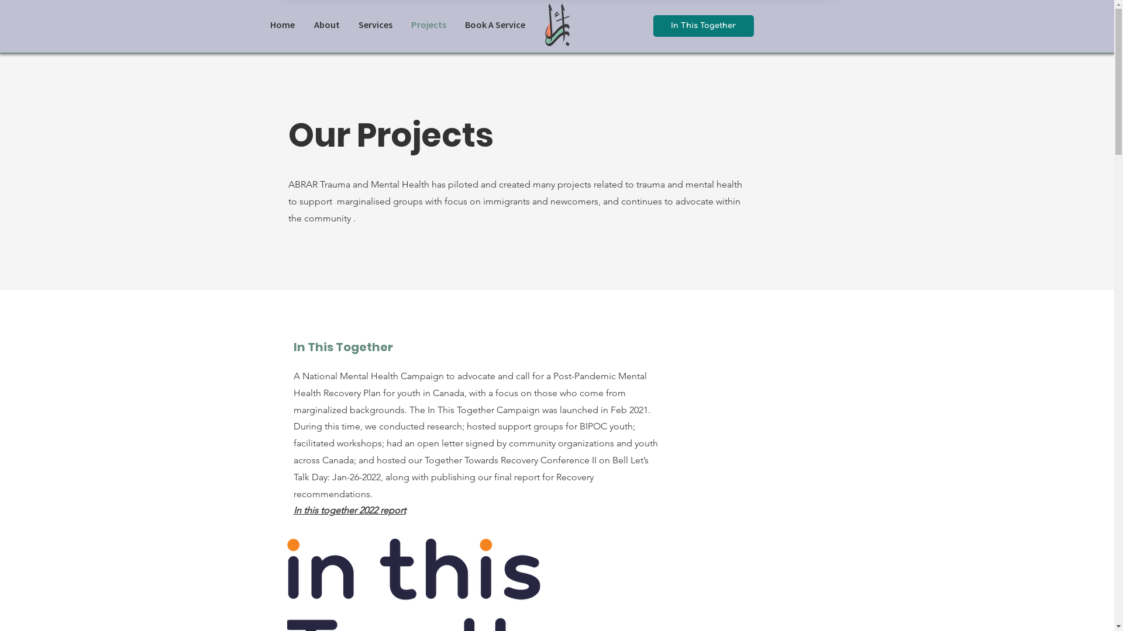 The height and width of the screenshot is (631, 1123). What do you see at coordinates (428, 25) in the screenshot?
I see `Projects` at bounding box center [428, 25].